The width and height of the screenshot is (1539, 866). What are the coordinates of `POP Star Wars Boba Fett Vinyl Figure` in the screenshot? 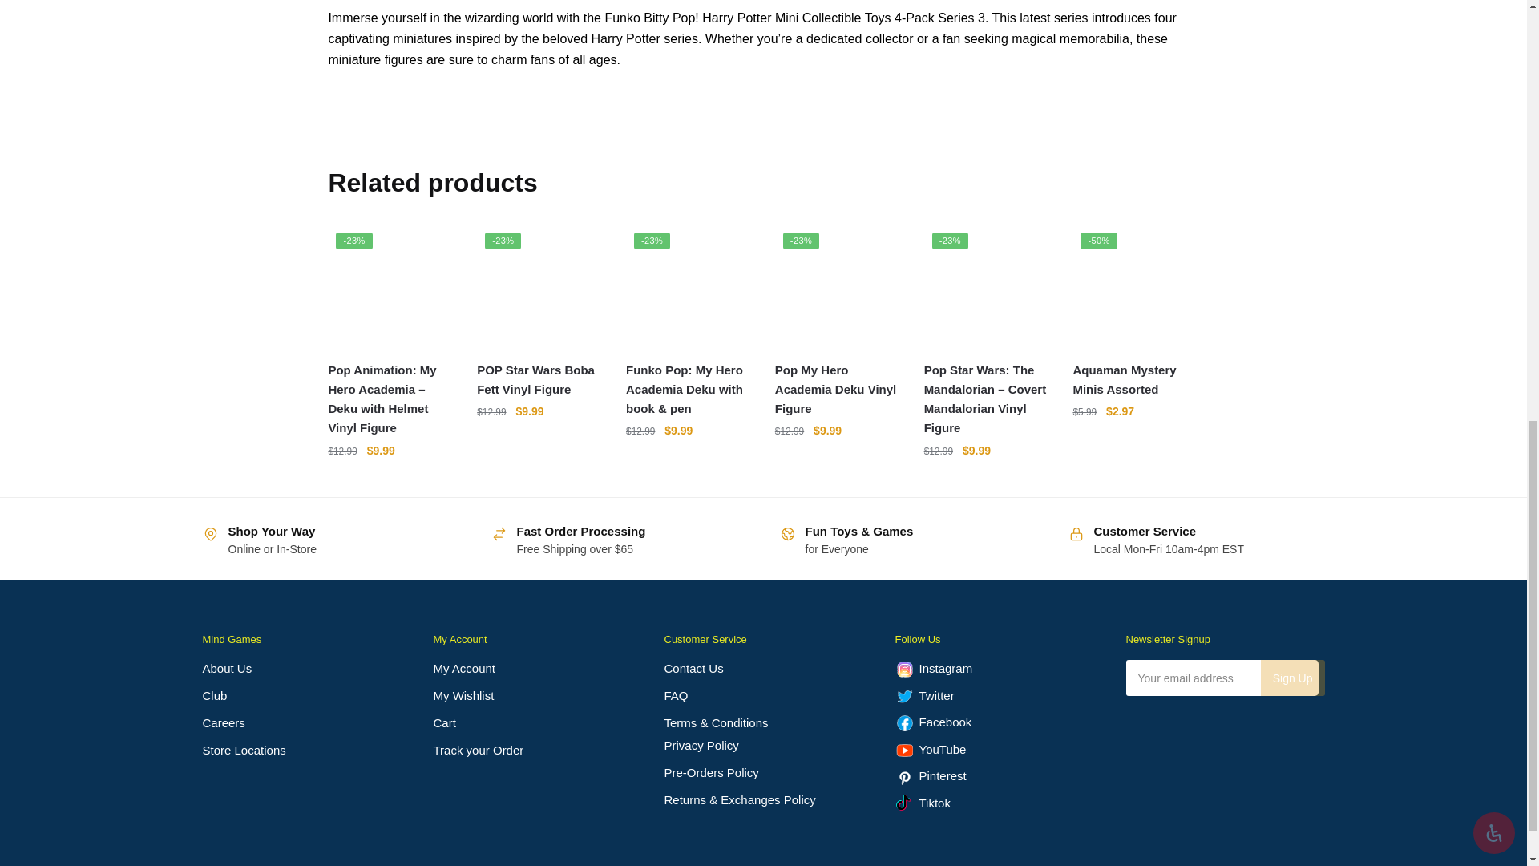 It's located at (539, 287).